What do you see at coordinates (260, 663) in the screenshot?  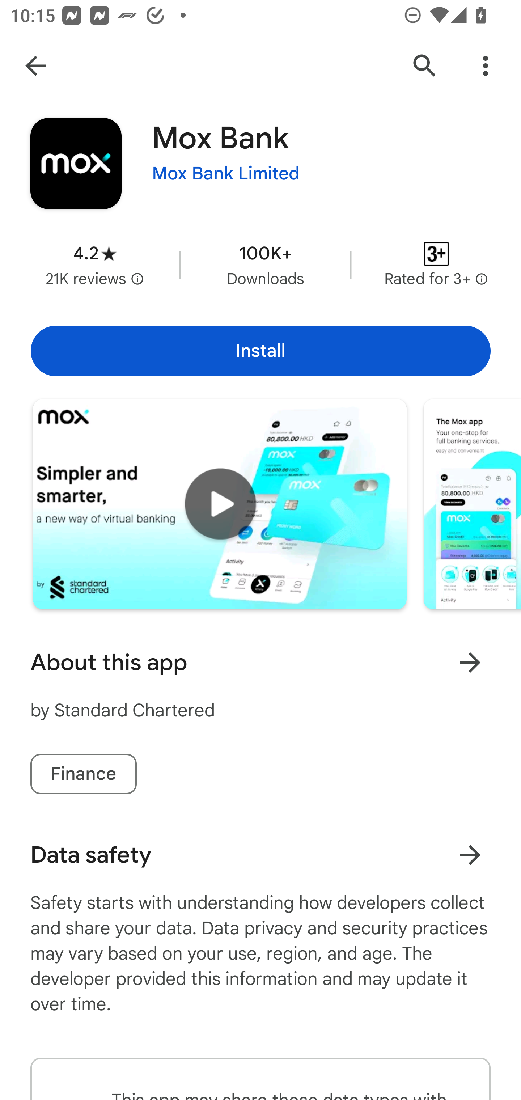 I see `About this app Learn more About this app` at bounding box center [260, 663].